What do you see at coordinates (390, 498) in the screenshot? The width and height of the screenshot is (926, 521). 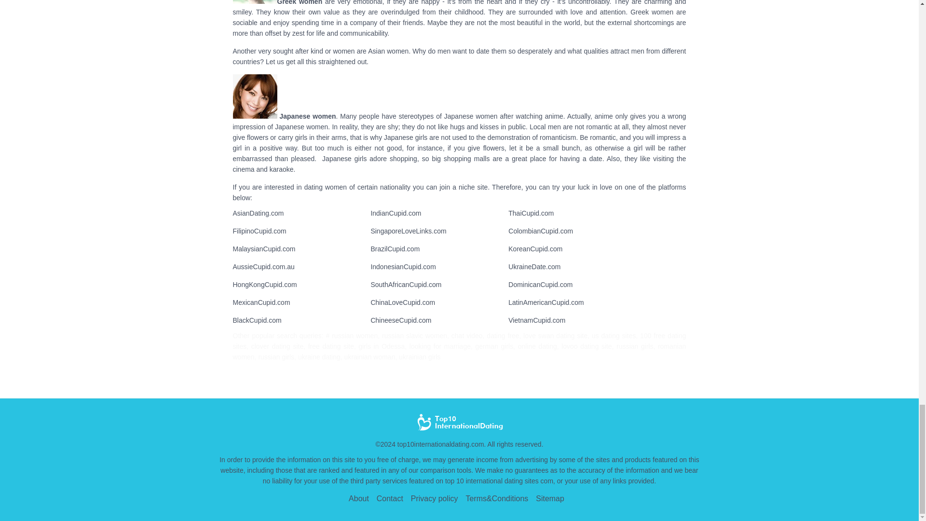 I see `Contact` at bounding box center [390, 498].